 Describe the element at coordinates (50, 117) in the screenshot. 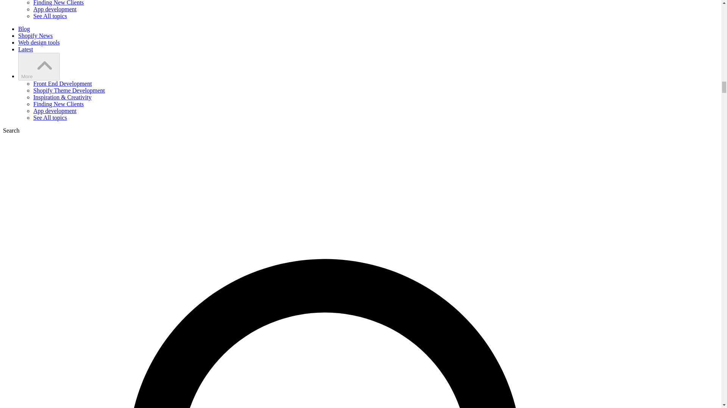

I see `See All topics` at that location.